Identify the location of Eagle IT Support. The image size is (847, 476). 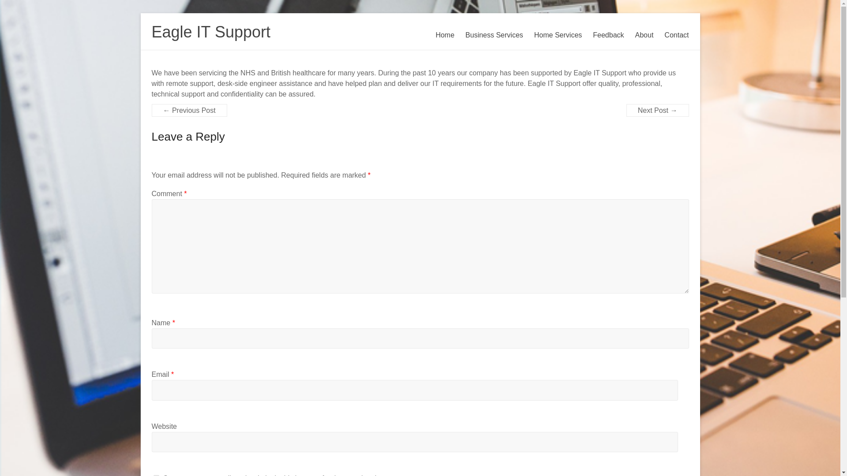
(211, 32).